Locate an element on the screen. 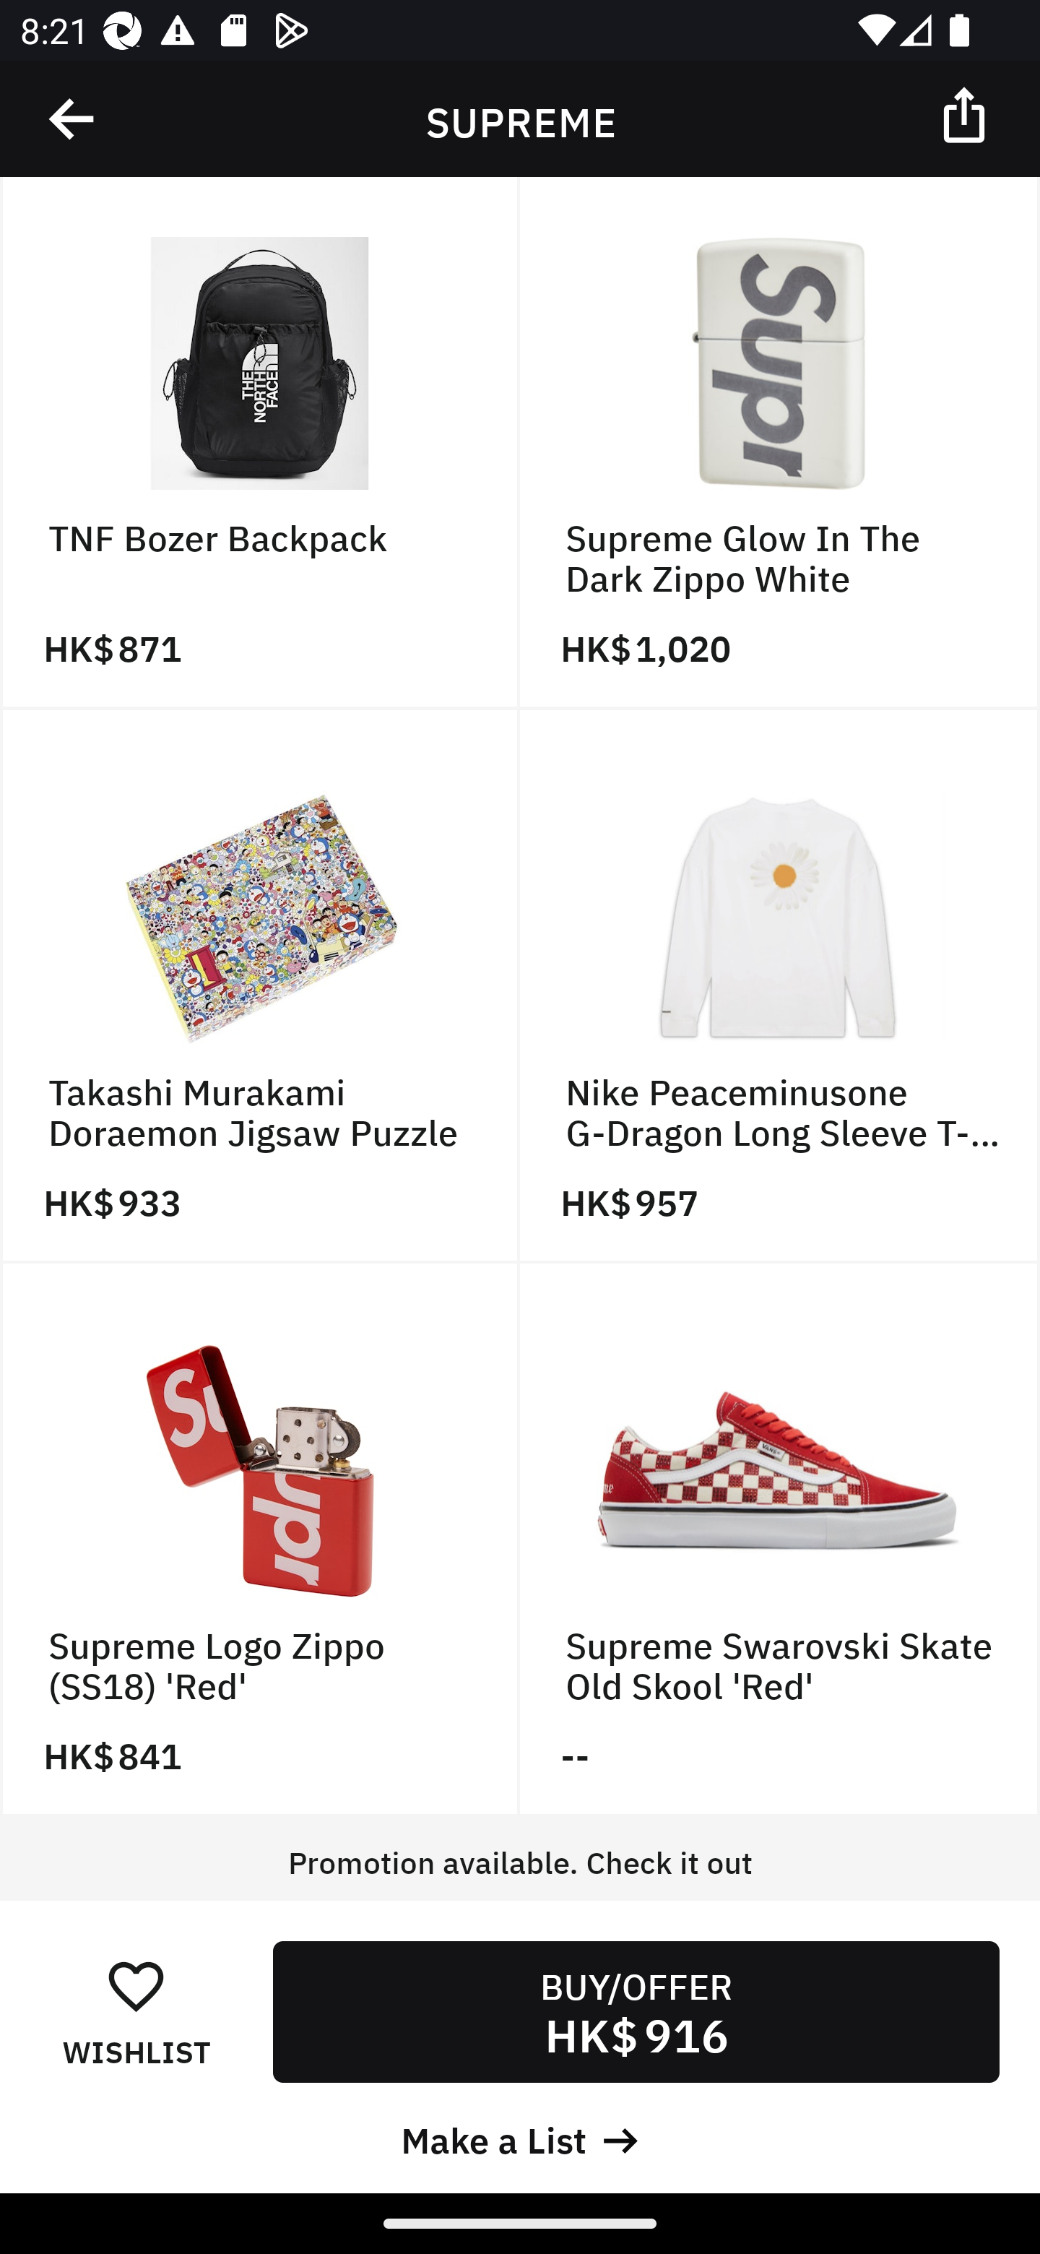  Supreme Swarovski Skate Old Skool 'Red' -- is located at coordinates (780, 1539).